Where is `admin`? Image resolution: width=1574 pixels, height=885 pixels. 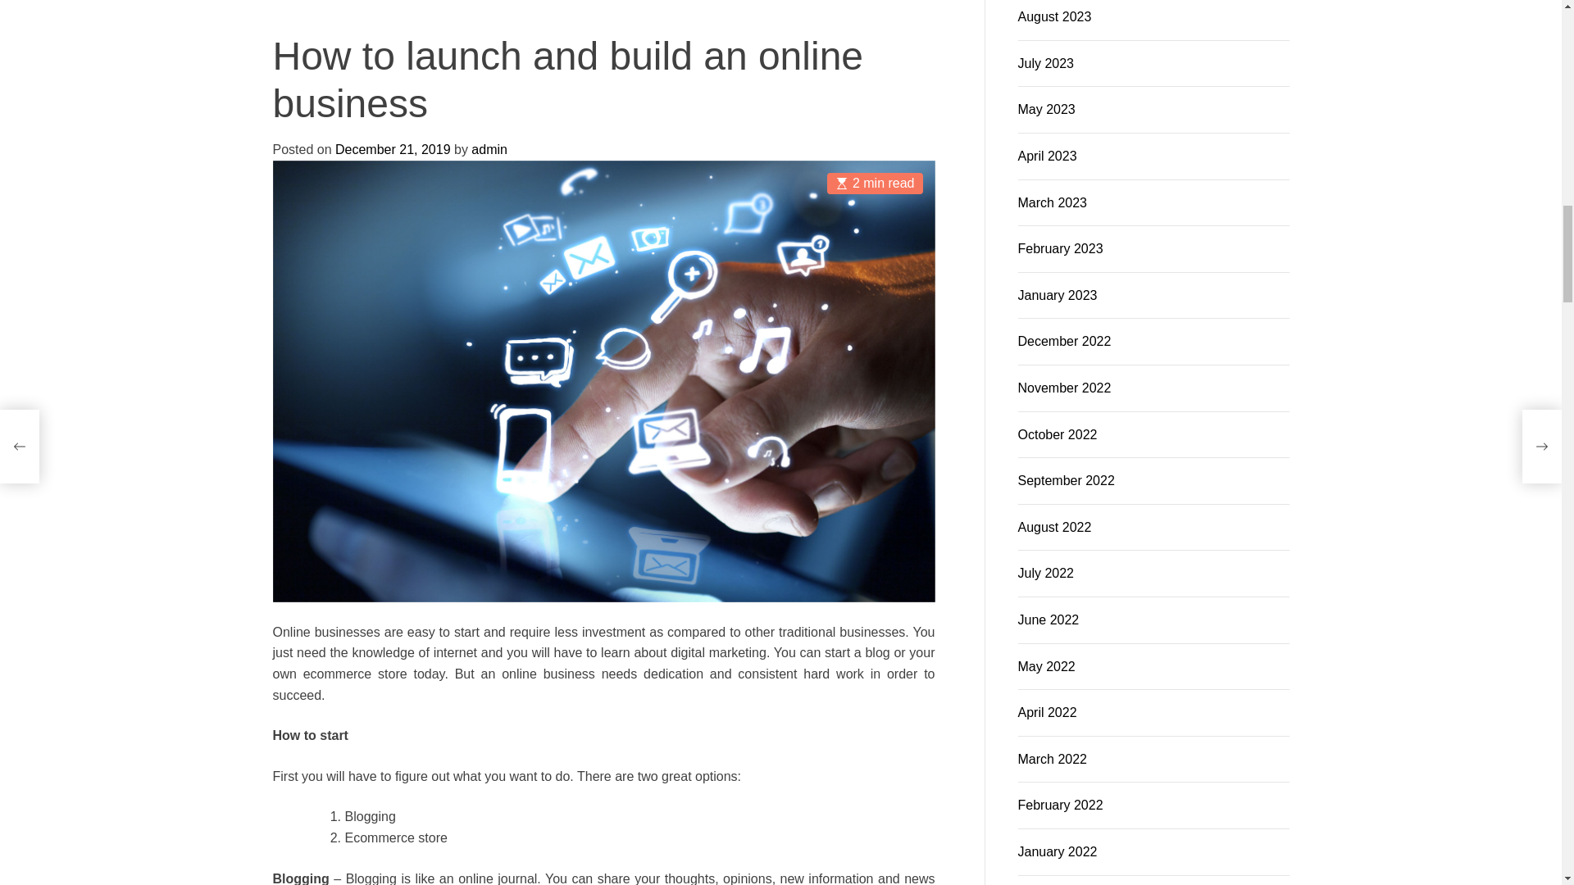
admin is located at coordinates (438, 151).